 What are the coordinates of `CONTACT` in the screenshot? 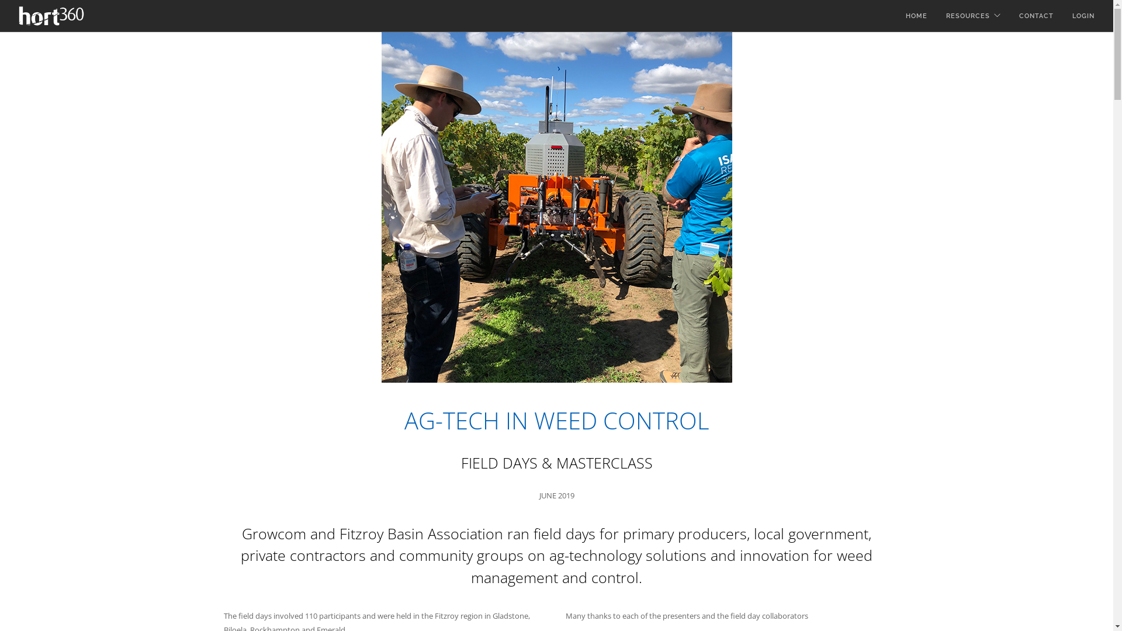 It's located at (1037, 16).